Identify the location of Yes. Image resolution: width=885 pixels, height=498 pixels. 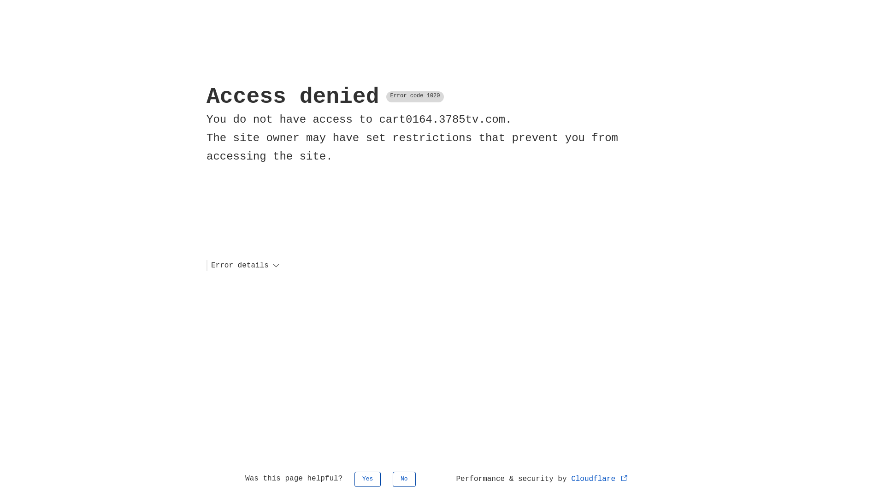
(368, 480).